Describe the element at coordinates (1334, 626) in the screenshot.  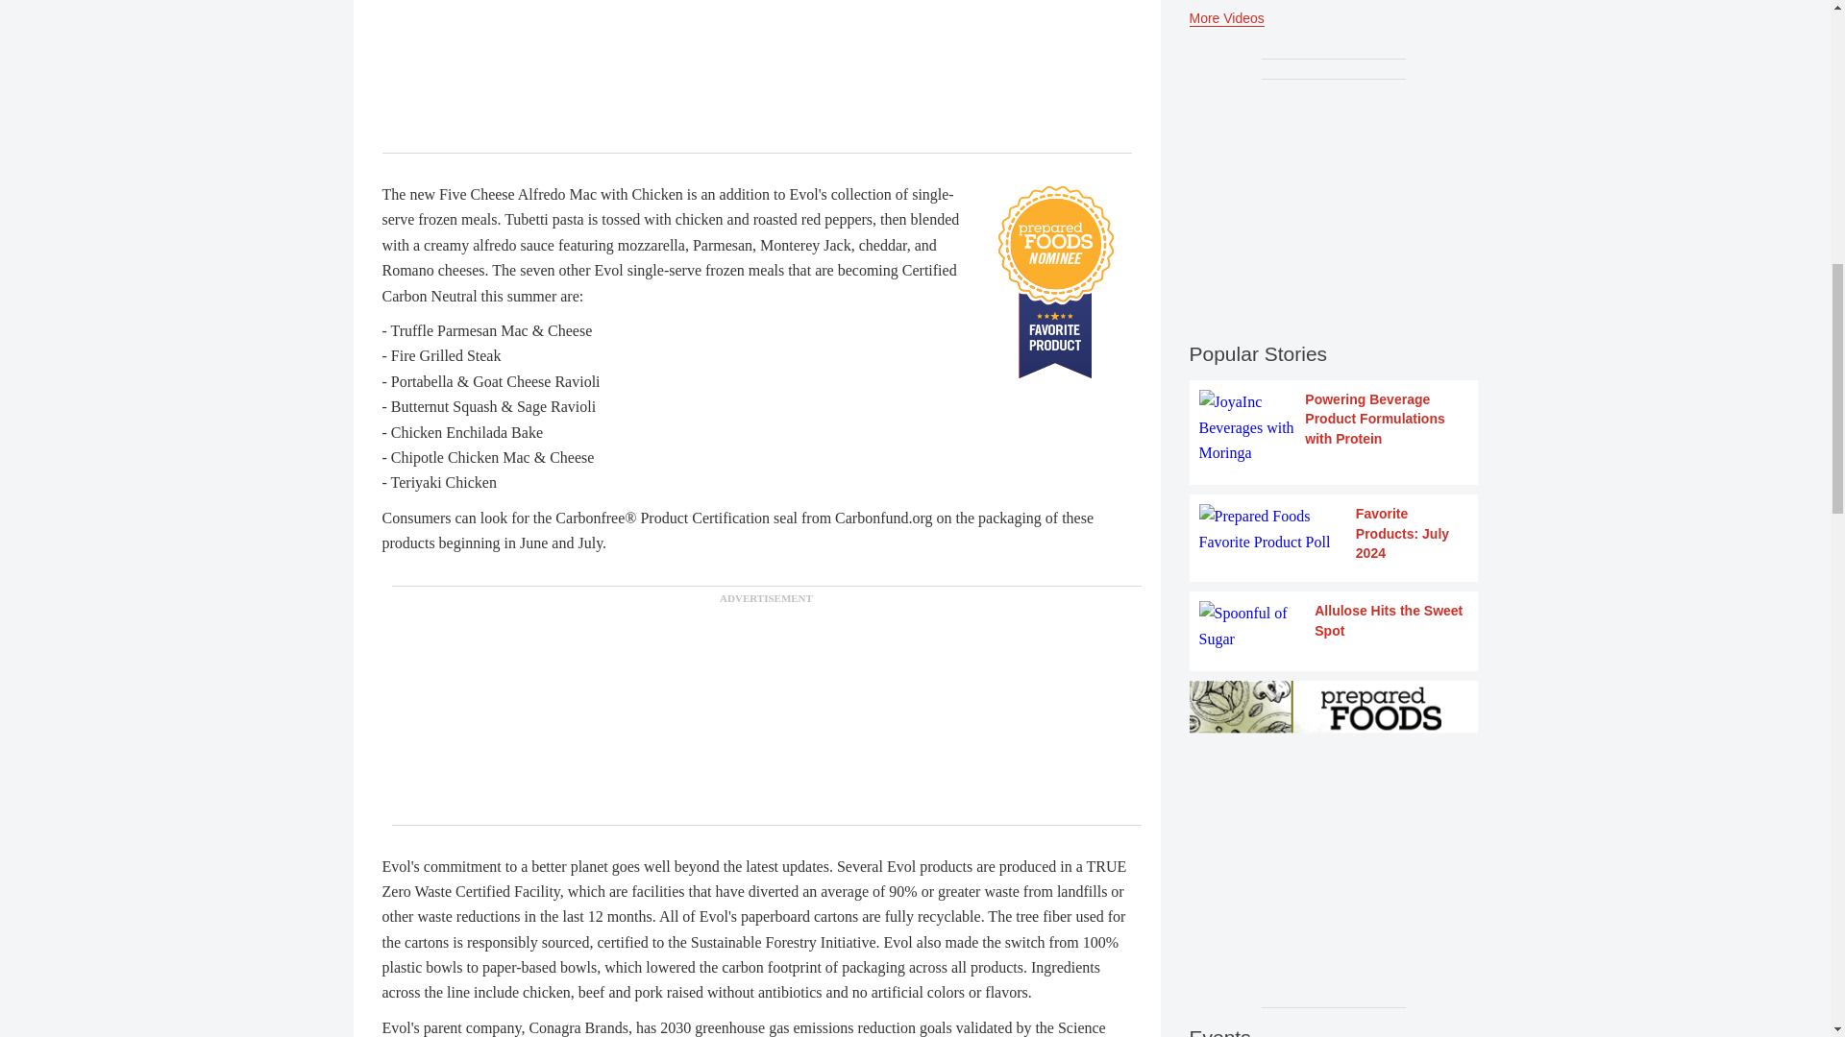
I see `Allulose Hits the Sweet Spot` at that location.